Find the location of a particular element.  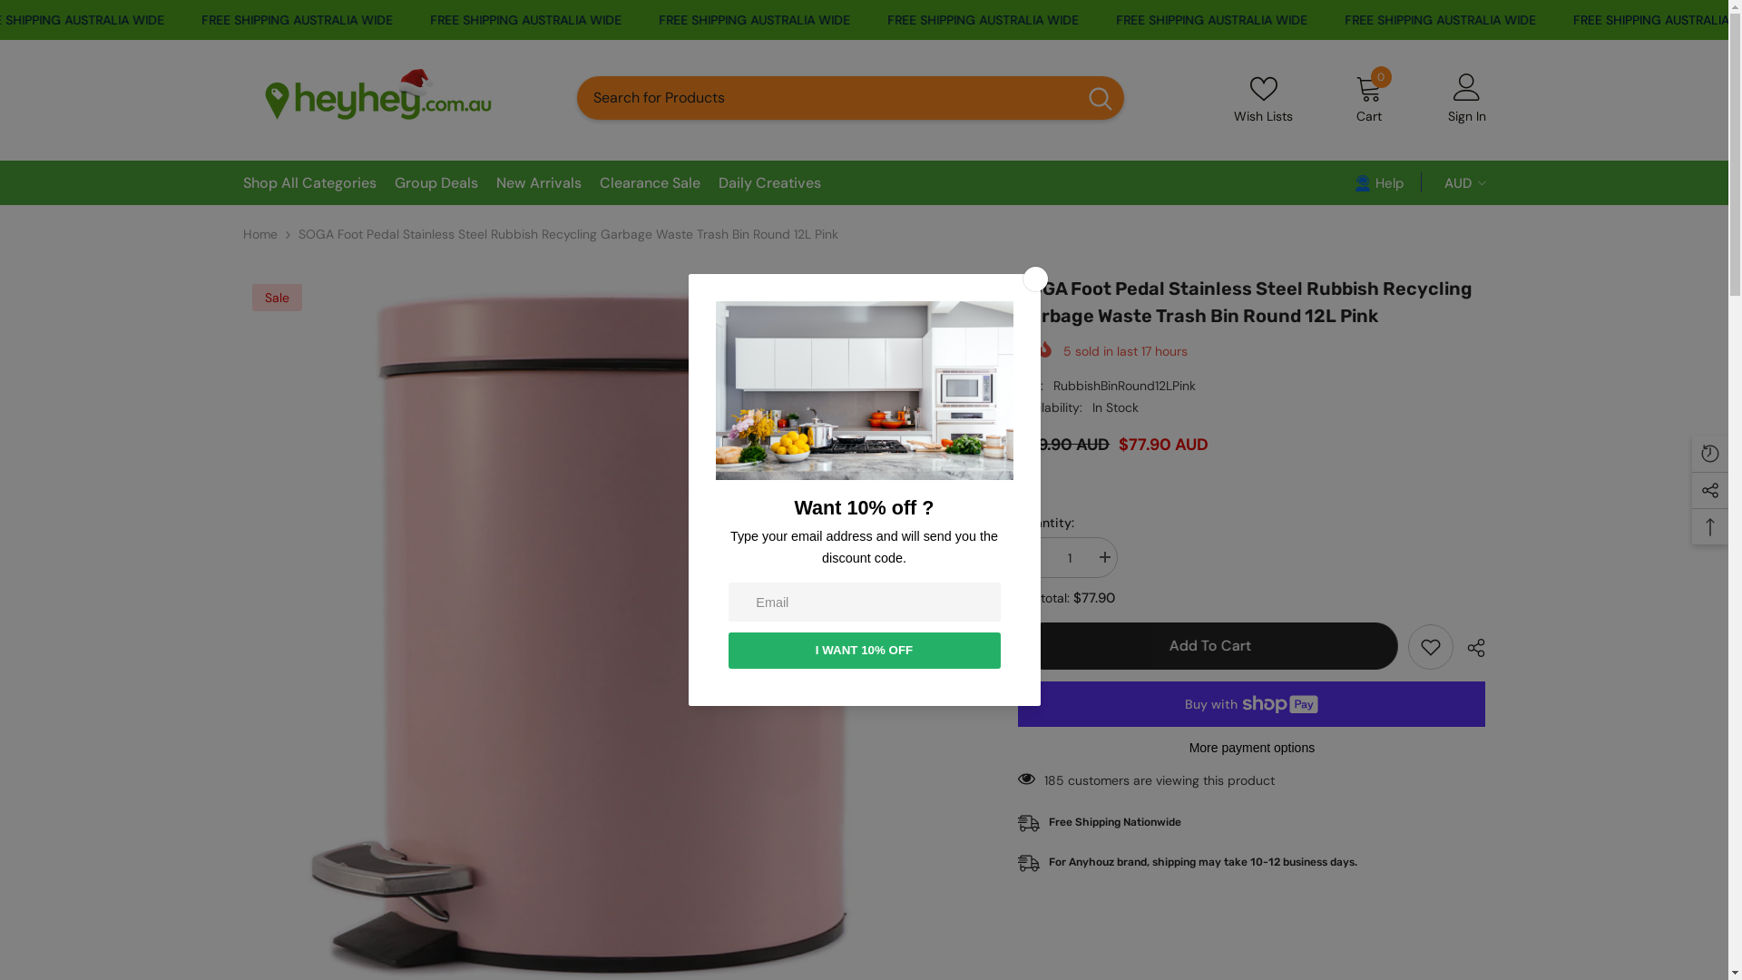

Daily Creatives is located at coordinates (769, 188).